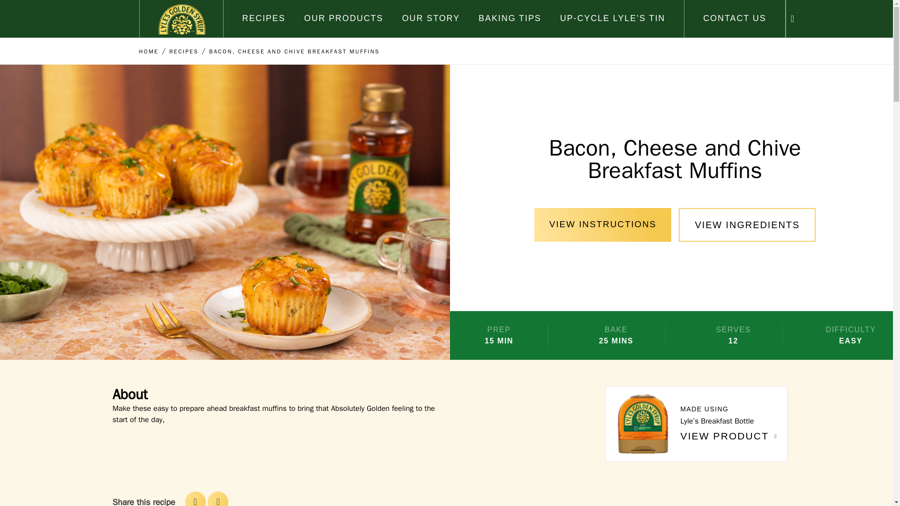 This screenshot has width=900, height=506. I want to click on BAKING TIPS, so click(510, 18).